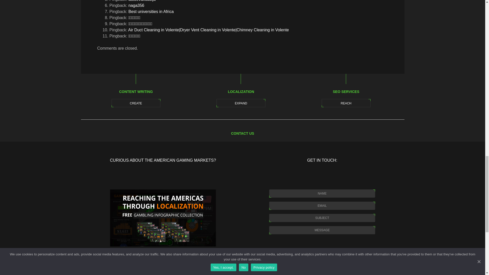  What do you see at coordinates (322, 273) in the screenshot?
I see `Submit` at bounding box center [322, 273].